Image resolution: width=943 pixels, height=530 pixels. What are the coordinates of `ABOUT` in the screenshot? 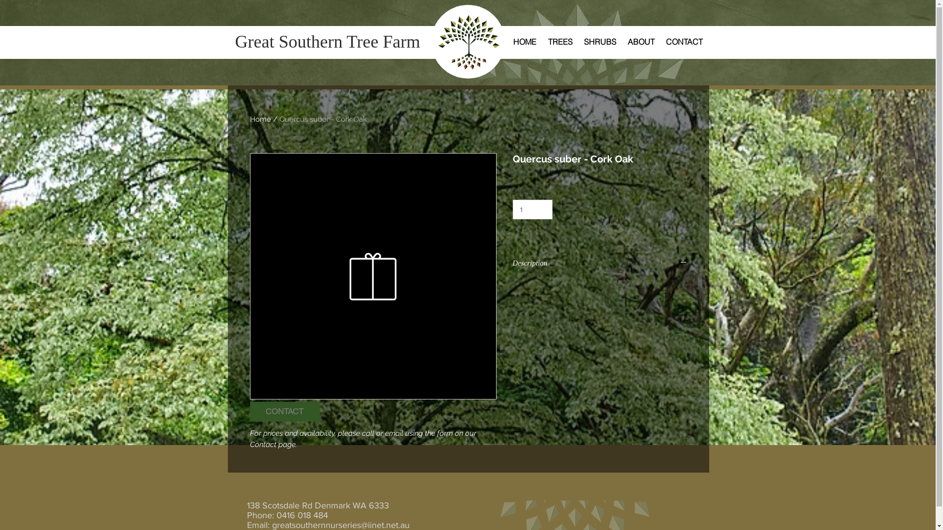 It's located at (641, 42).